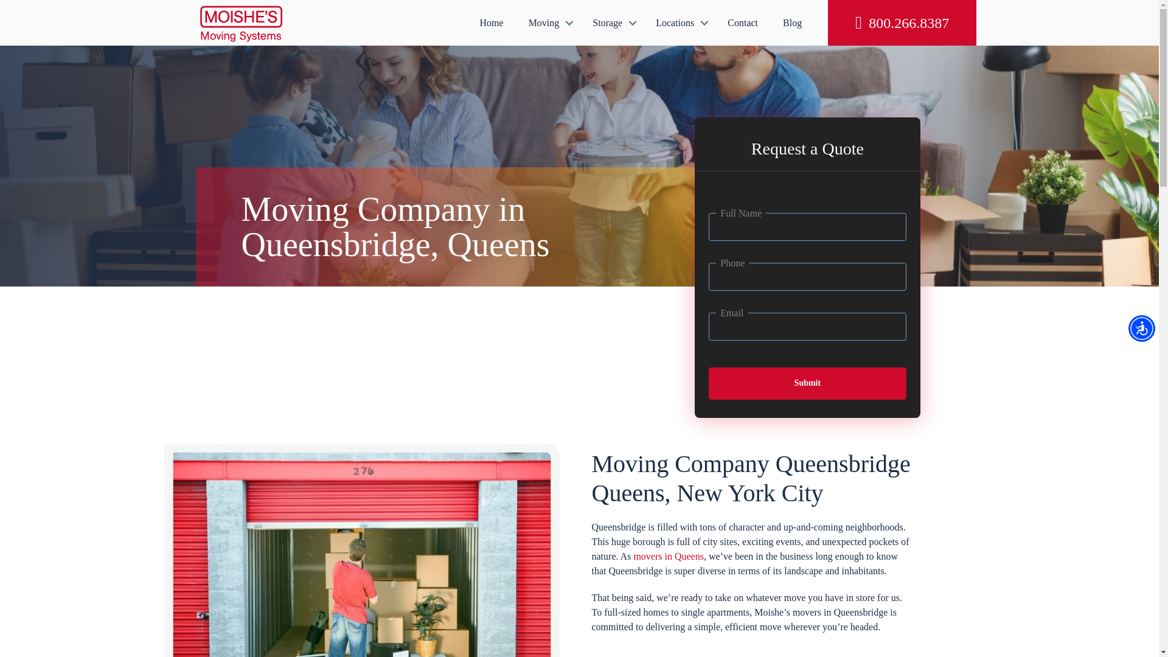 The image size is (1168, 657). I want to click on 800.266.8387, so click(902, 23).